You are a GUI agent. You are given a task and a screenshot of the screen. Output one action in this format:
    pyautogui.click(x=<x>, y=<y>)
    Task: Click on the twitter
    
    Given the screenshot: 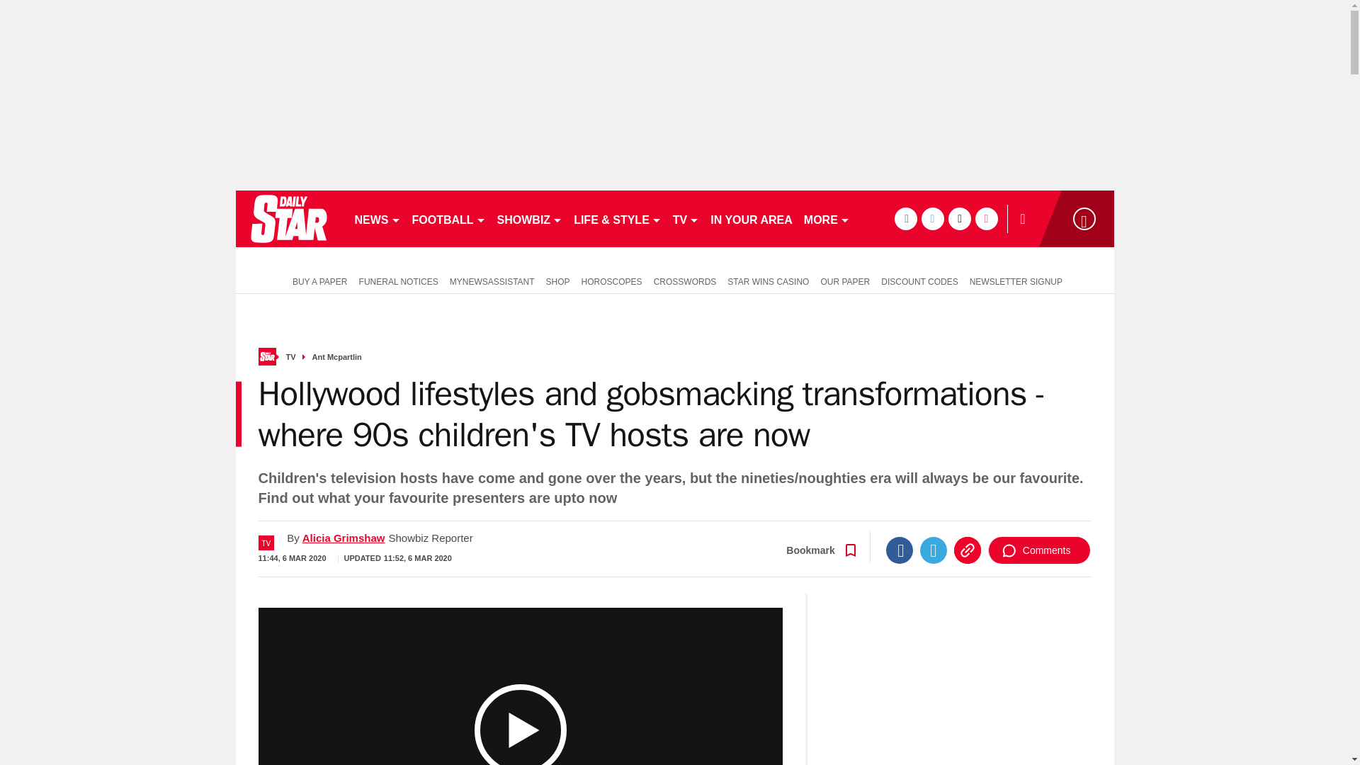 What is the action you would take?
    pyautogui.click(x=932, y=218)
    